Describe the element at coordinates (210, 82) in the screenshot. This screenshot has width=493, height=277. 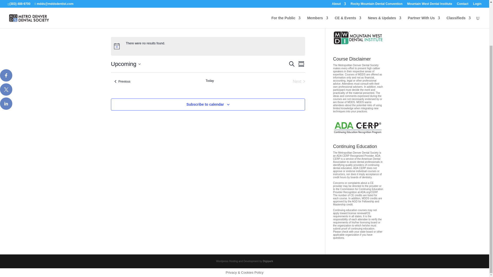
I see `Click to select today's date` at that location.